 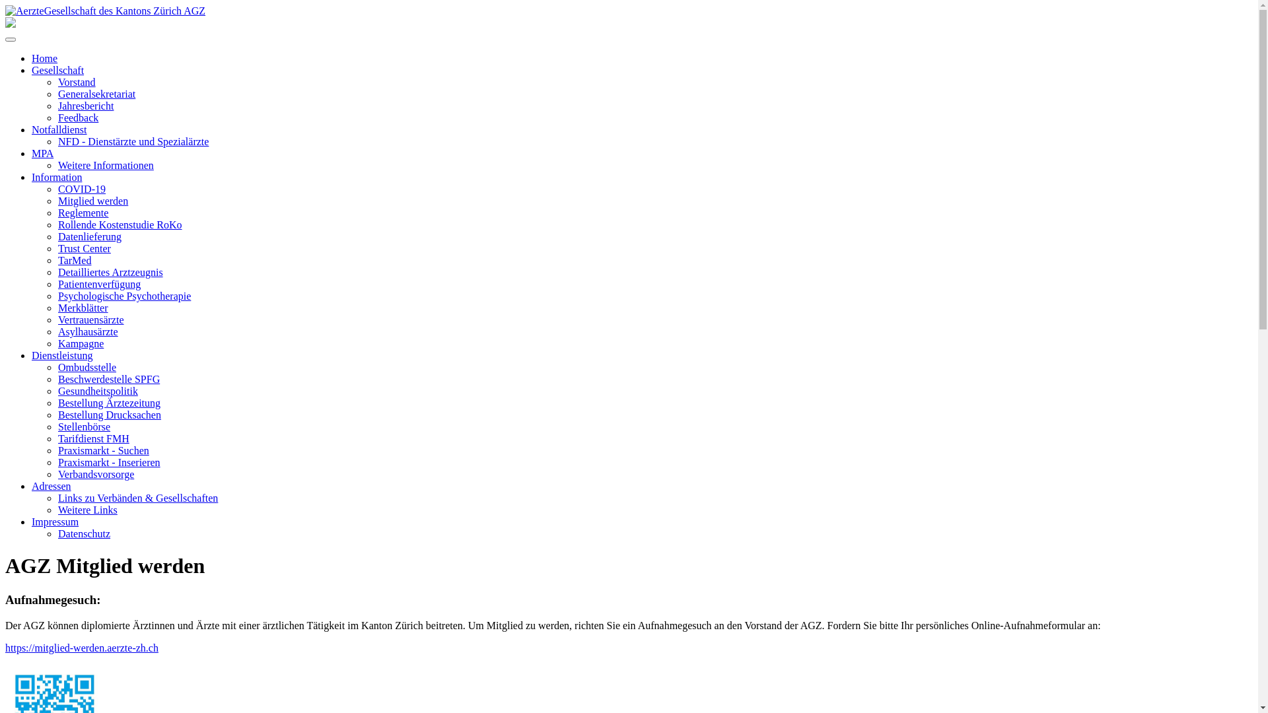 What do you see at coordinates (98, 391) in the screenshot?
I see `Gesundheitspolitik` at bounding box center [98, 391].